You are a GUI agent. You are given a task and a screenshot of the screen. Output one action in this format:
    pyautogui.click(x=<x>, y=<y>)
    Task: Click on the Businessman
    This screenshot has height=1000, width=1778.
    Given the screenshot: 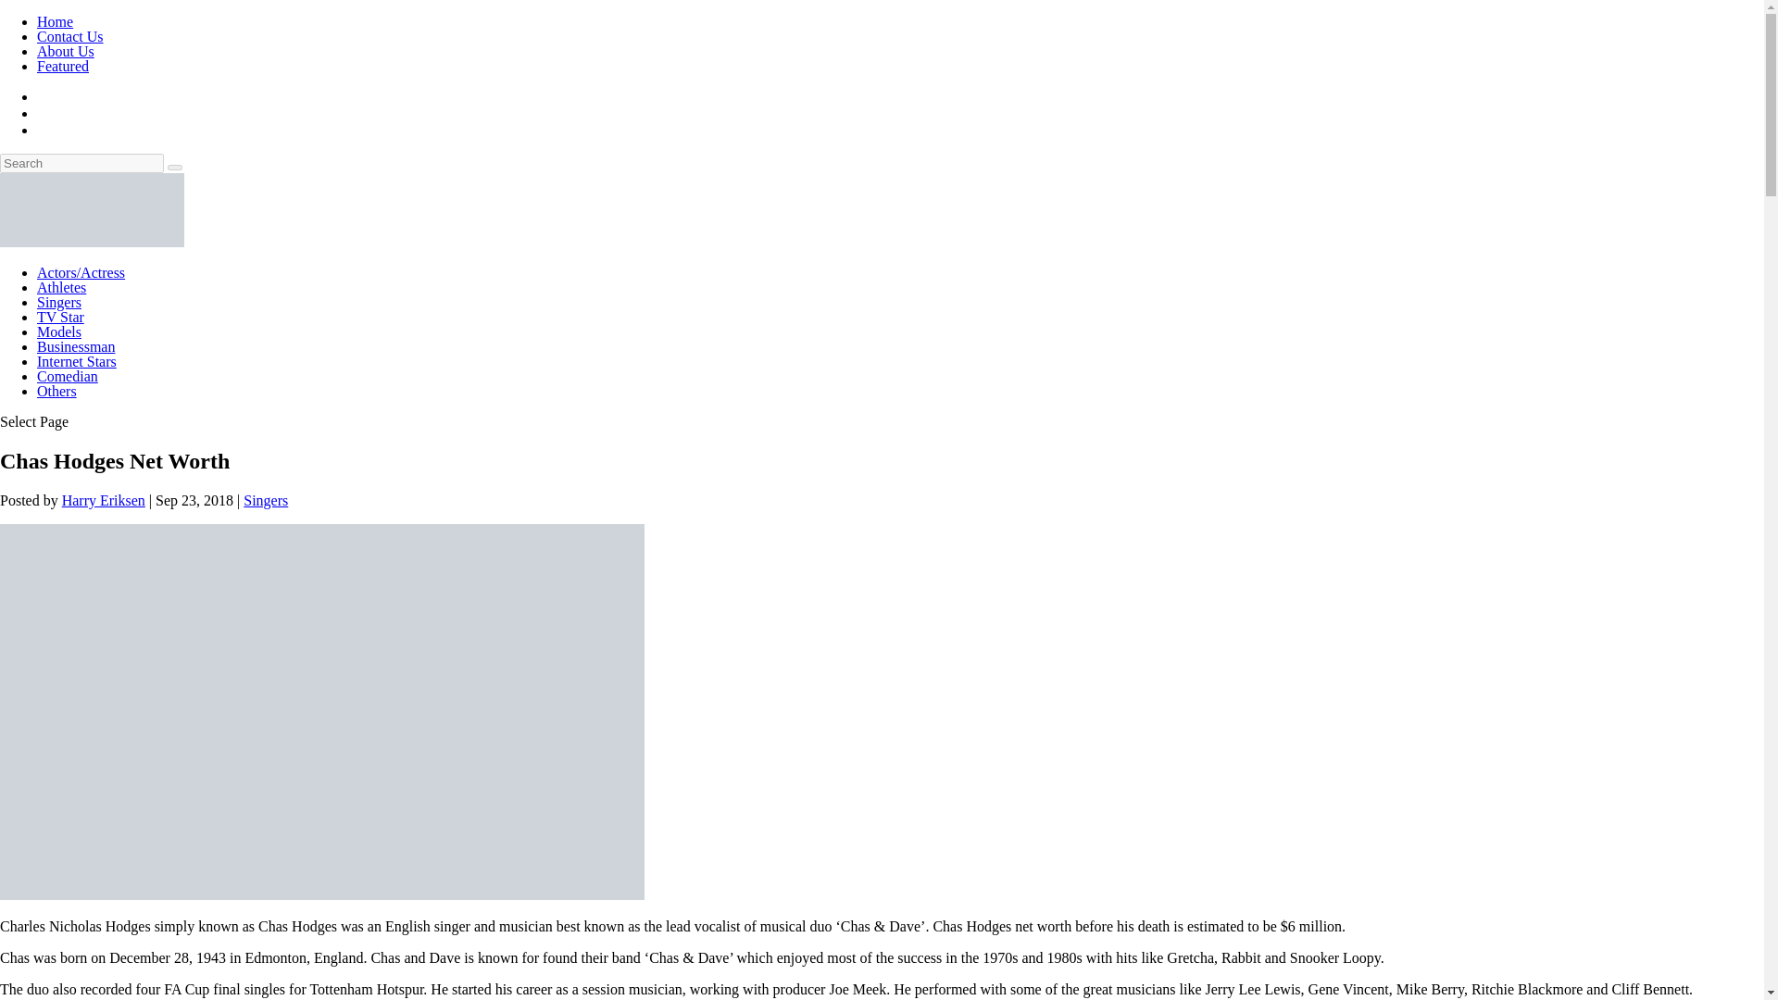 What is the action you would take?
    pyautogui.click(x=76, y=346)
    